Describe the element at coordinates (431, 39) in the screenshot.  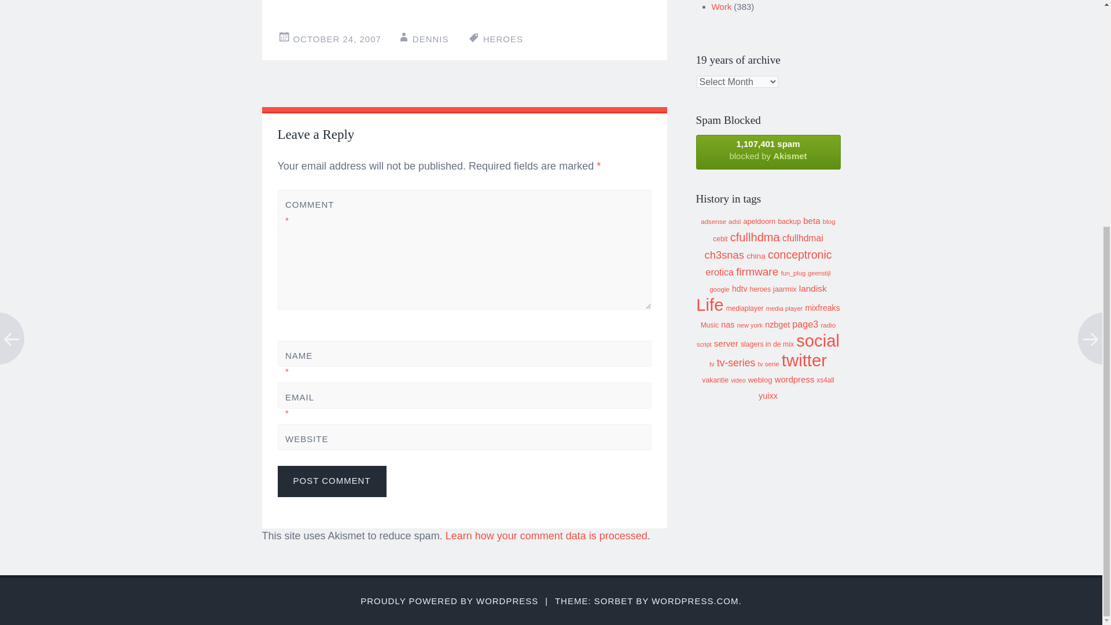
I see `DENNIS` at that location.